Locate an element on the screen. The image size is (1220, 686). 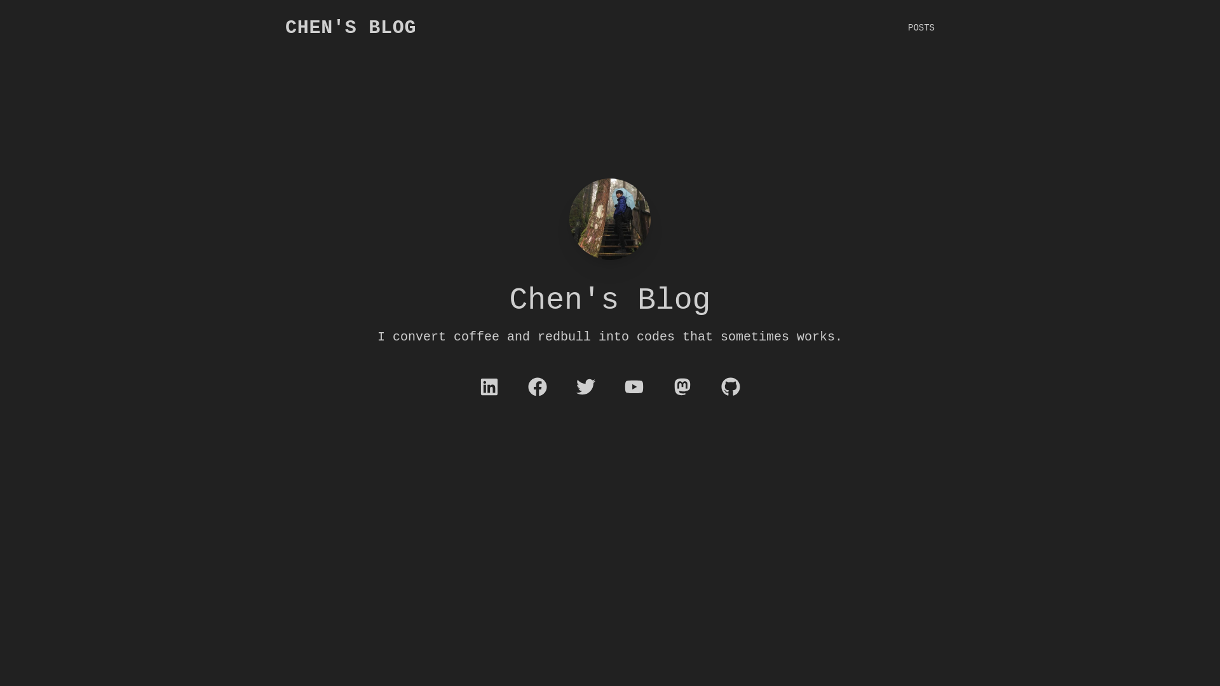
POSTS is located at coordinates (921, 28).